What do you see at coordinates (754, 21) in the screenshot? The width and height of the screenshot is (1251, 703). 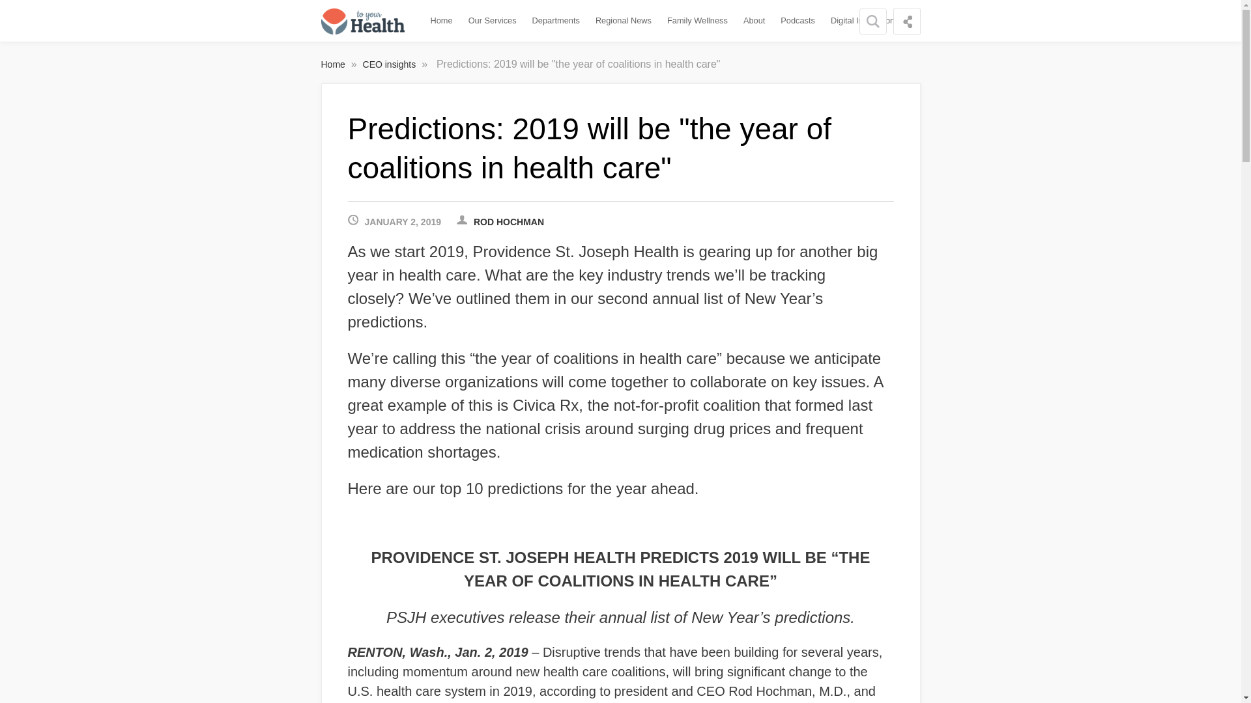 I see `About` at bounding box center [754, 21].